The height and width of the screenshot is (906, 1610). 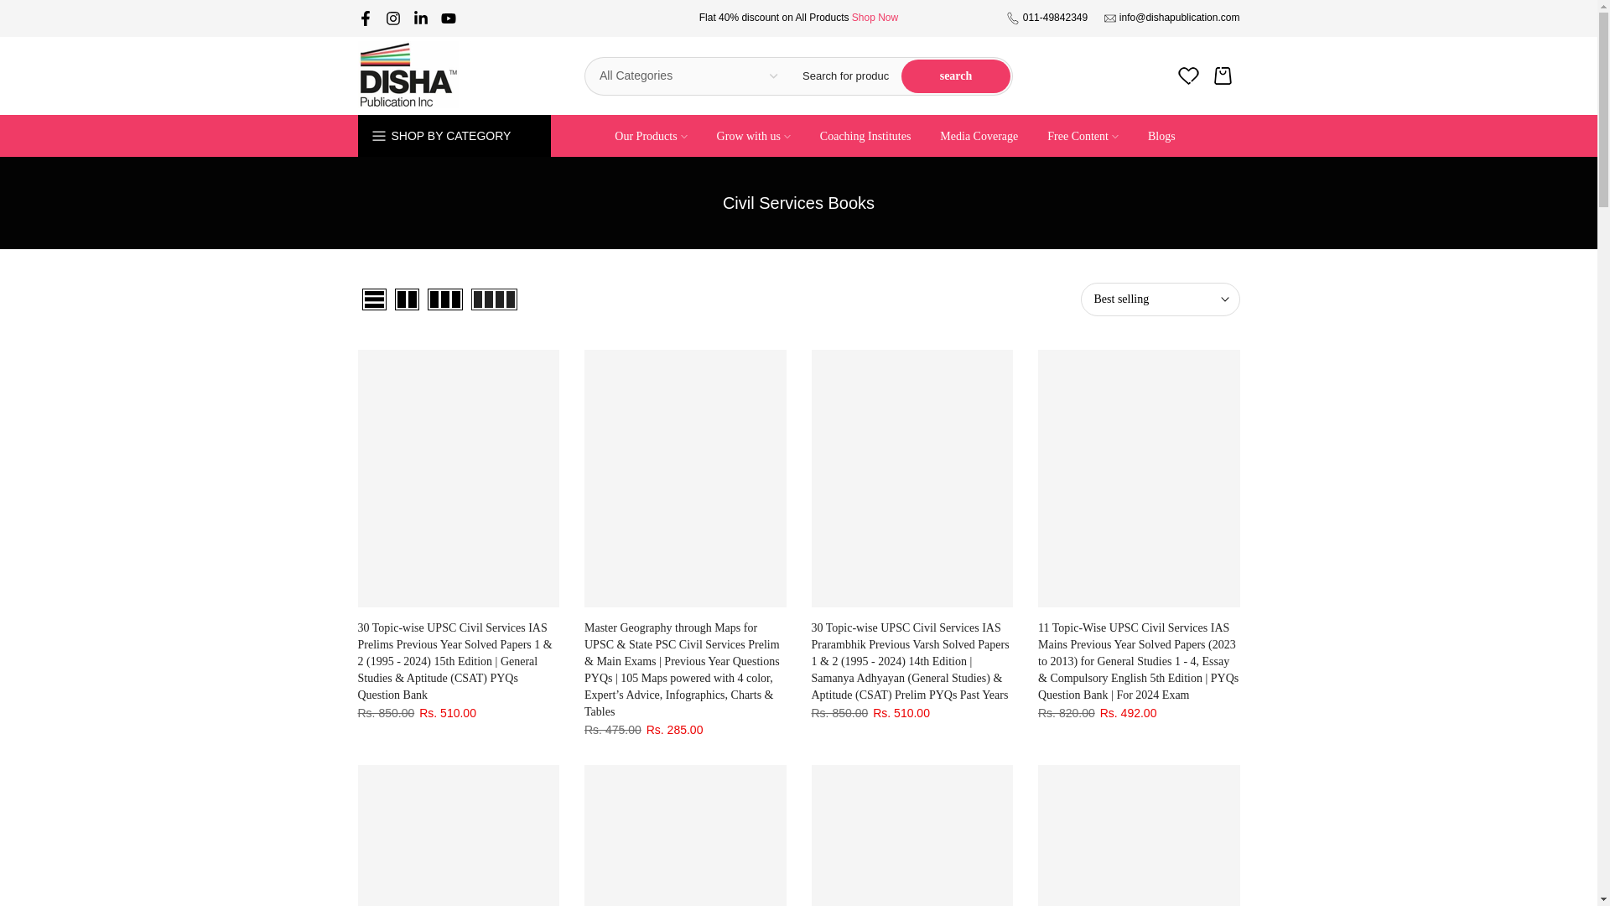 What do you see at coordinates (1160, 299) in the screenshot?
I see `Best selling` at bounding box center [1160, 299].